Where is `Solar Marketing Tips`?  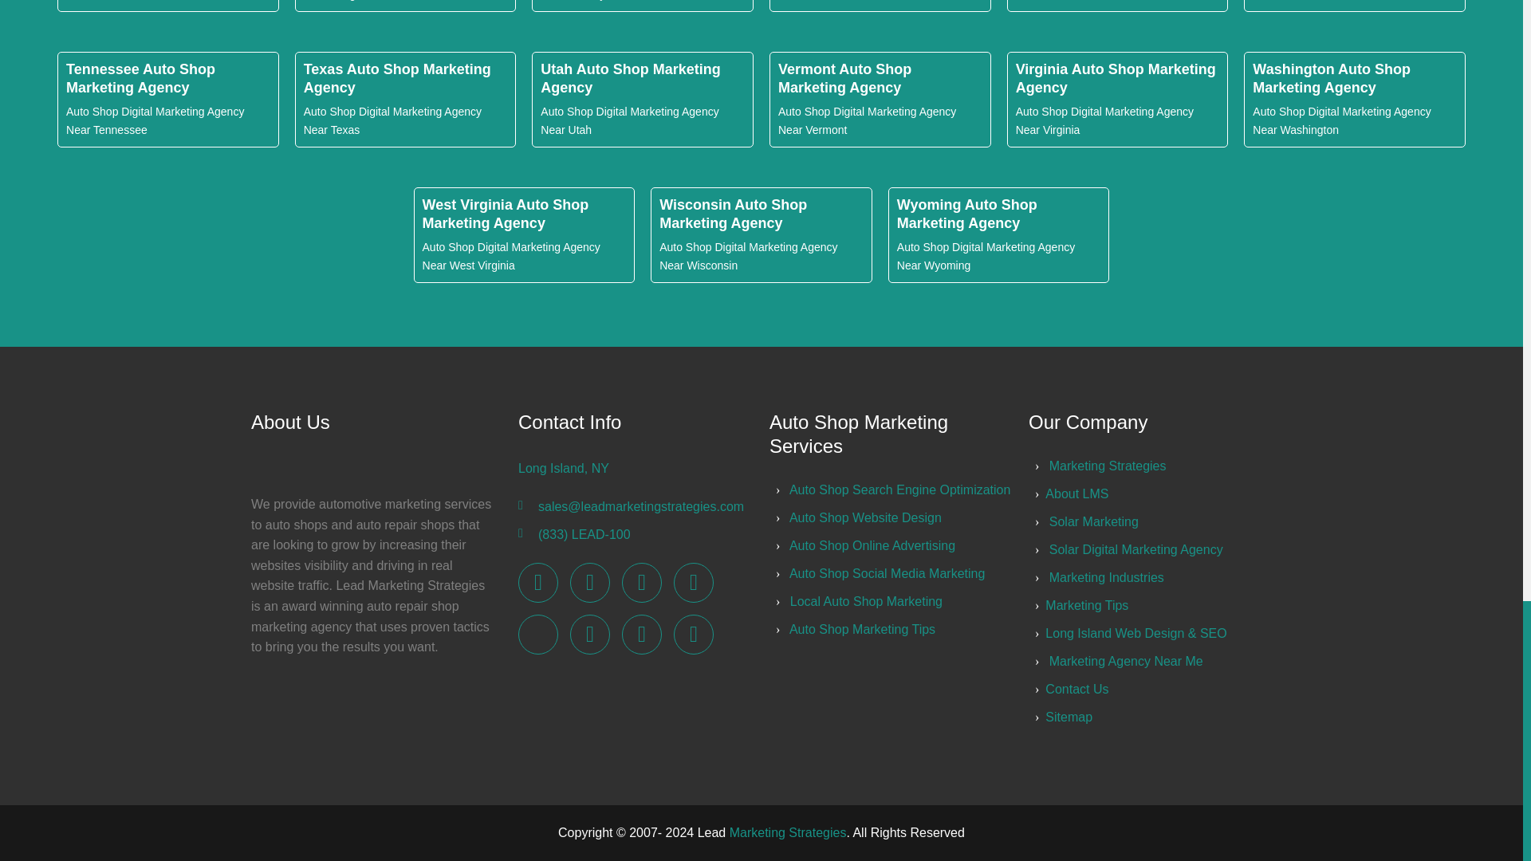 Solar Marketing Tips is located at coordinates (863, 629).